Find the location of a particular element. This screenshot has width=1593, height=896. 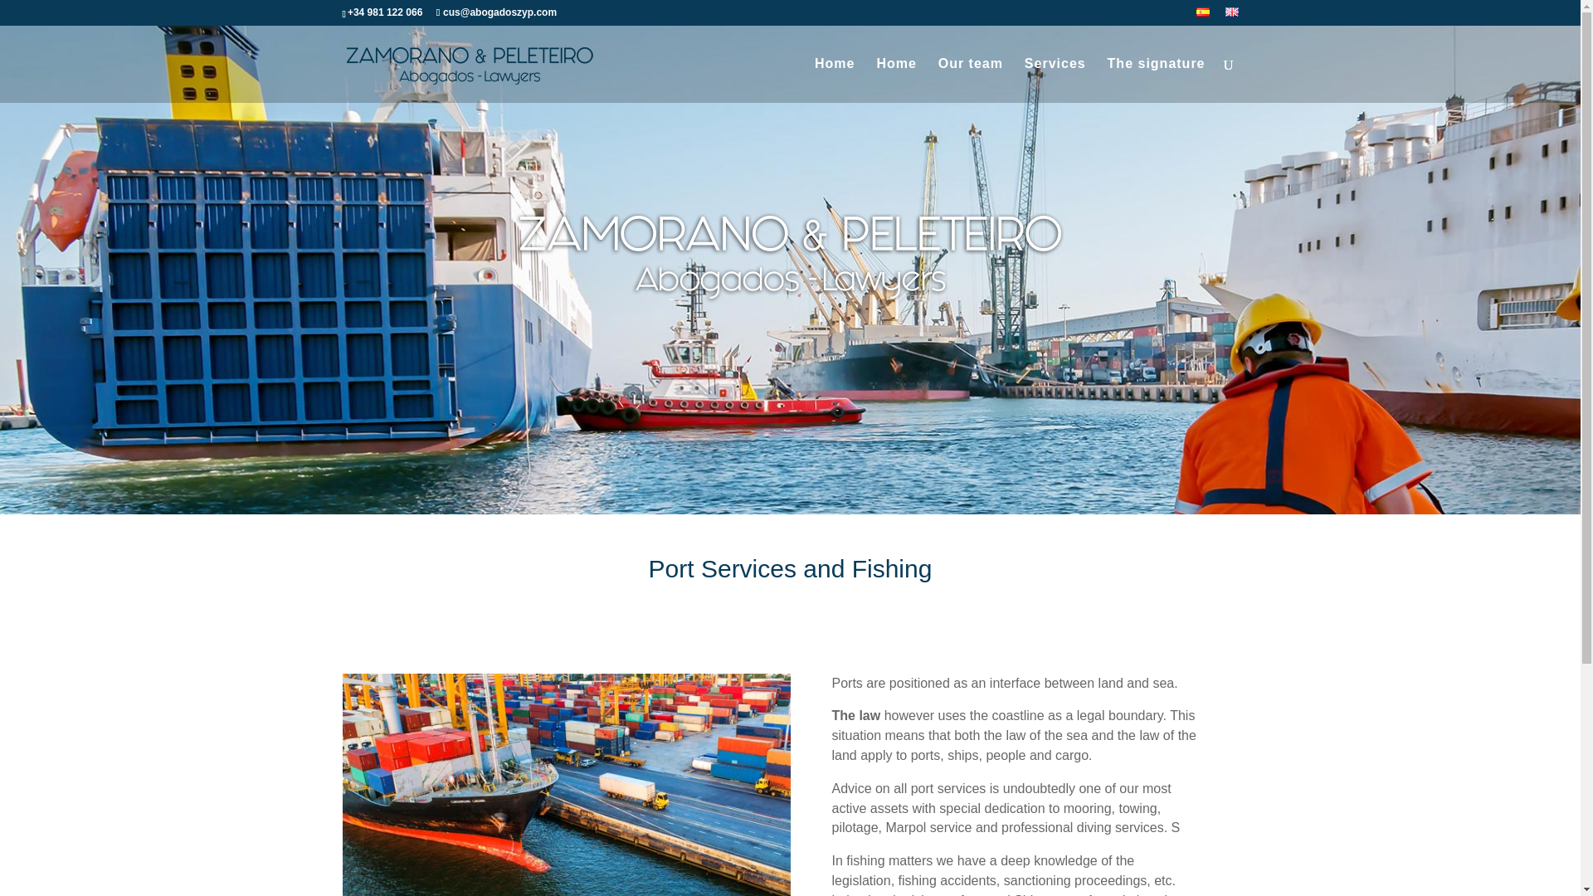

Our team is located at coordinates (971, 80).